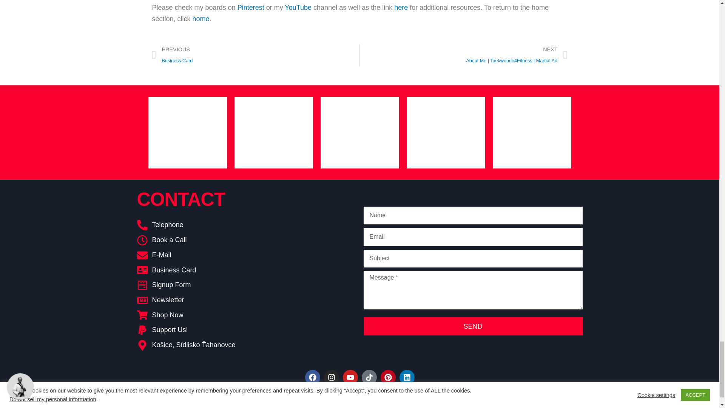  I want to click on Privacy Policy, so click(297, 402).